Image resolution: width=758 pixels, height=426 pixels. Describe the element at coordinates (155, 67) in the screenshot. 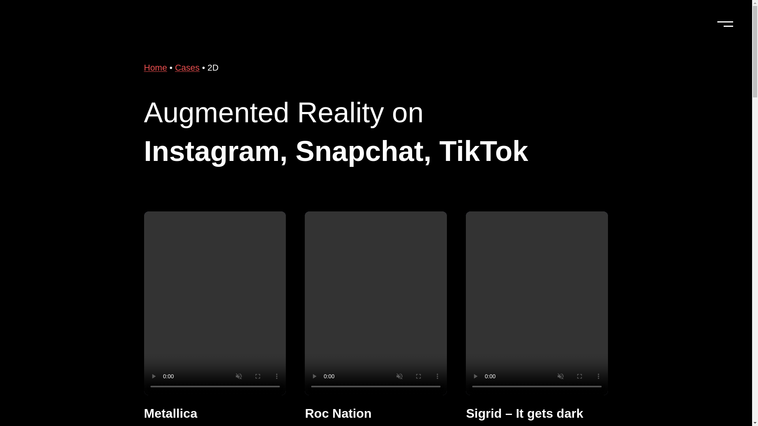

I see `Home` at that location.